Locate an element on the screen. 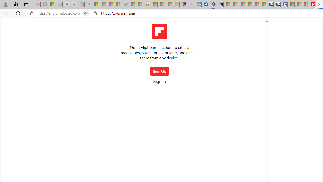  Newsweek - News, Analysis, Politics, Business, Technology is located at coordinates (312, 5).